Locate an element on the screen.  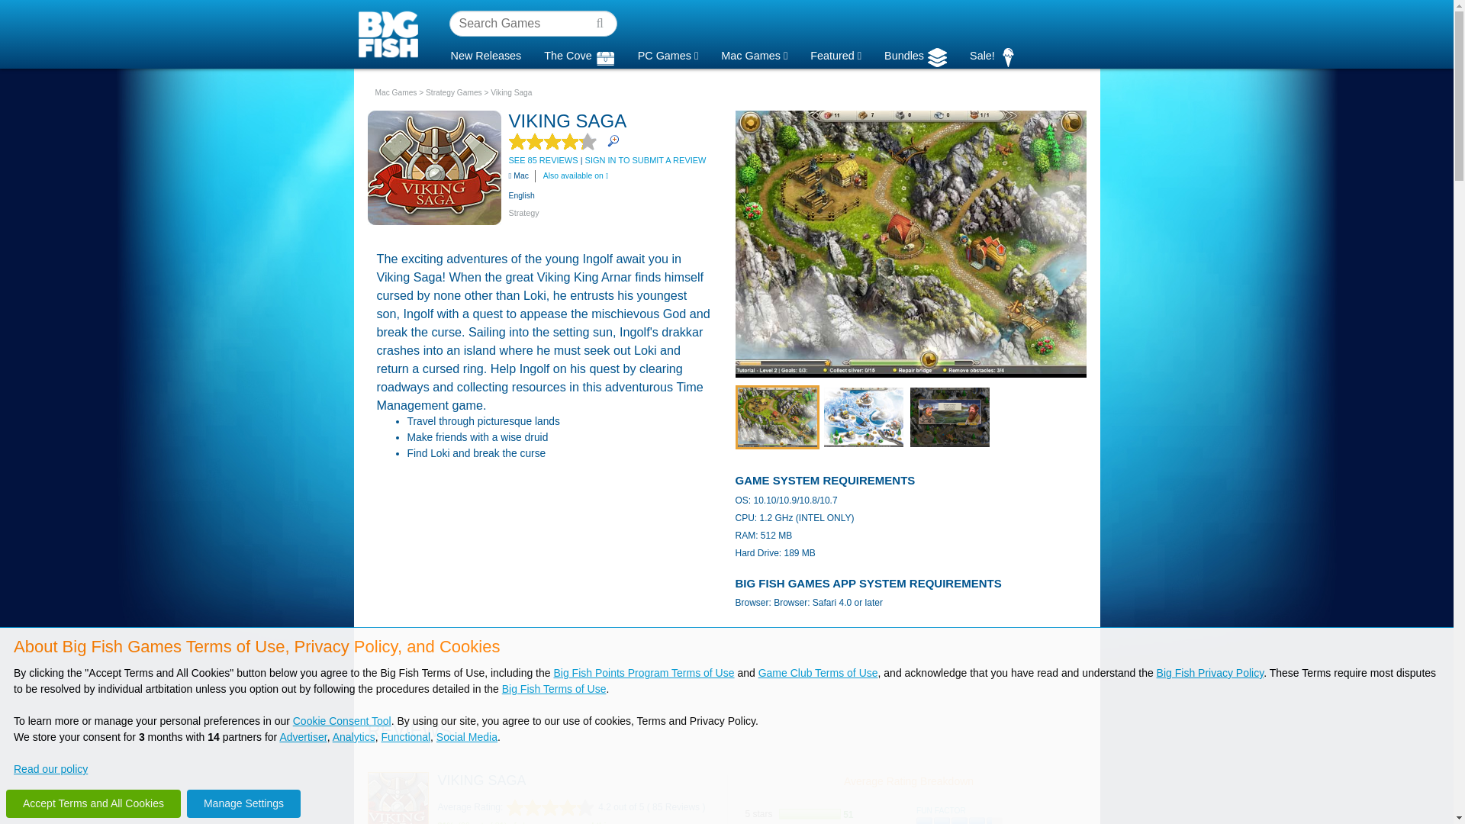
New Releases is located at coordinates (486, 53).